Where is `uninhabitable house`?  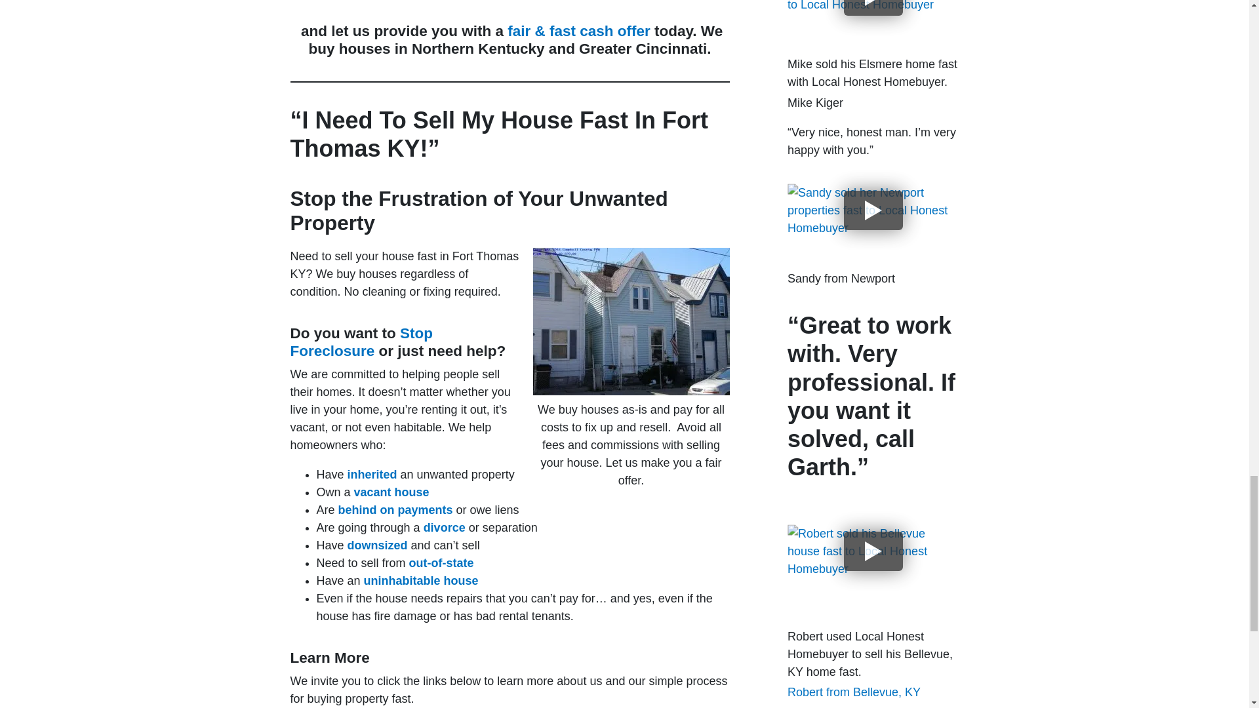 uninhabitable house is located at coordinates (421, 581).